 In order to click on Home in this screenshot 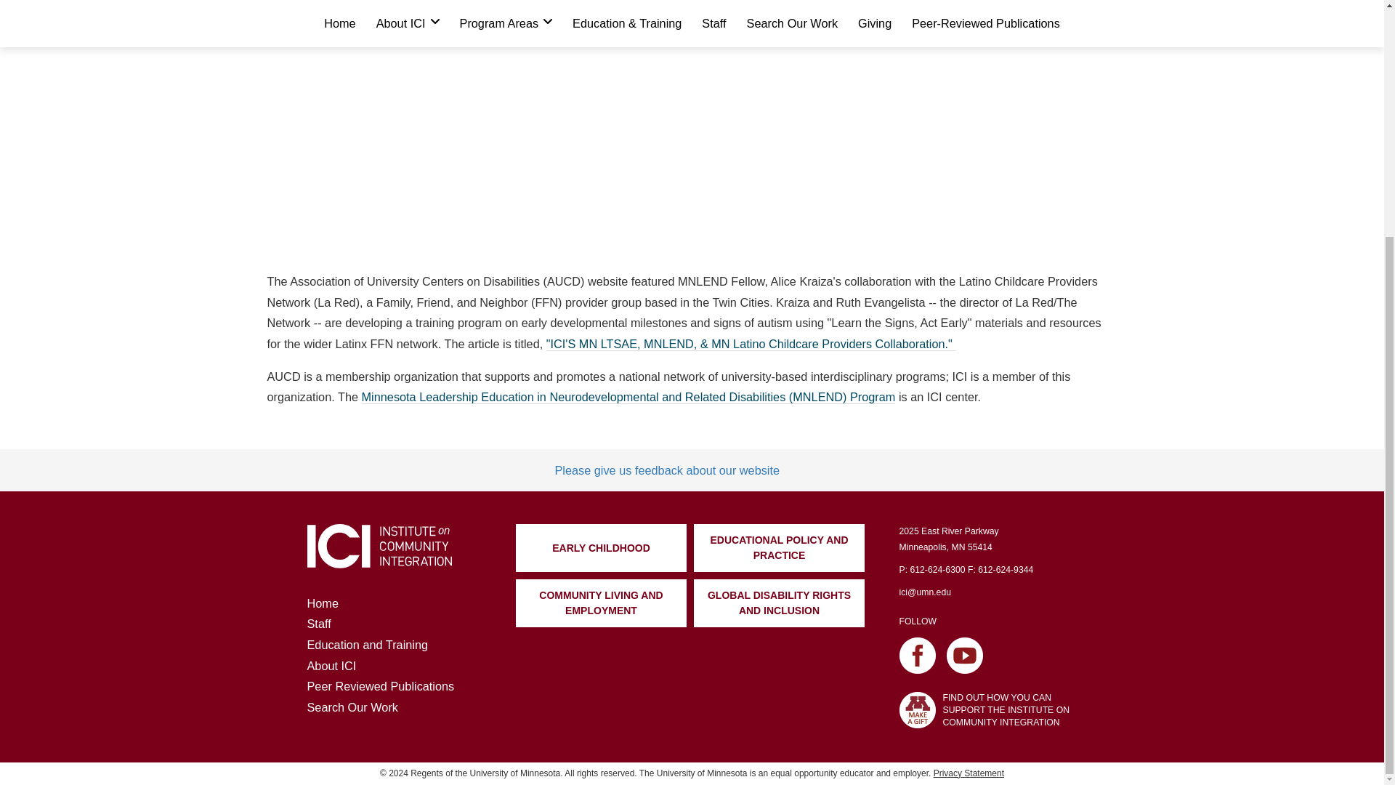, I will do `click(322, 603)`.